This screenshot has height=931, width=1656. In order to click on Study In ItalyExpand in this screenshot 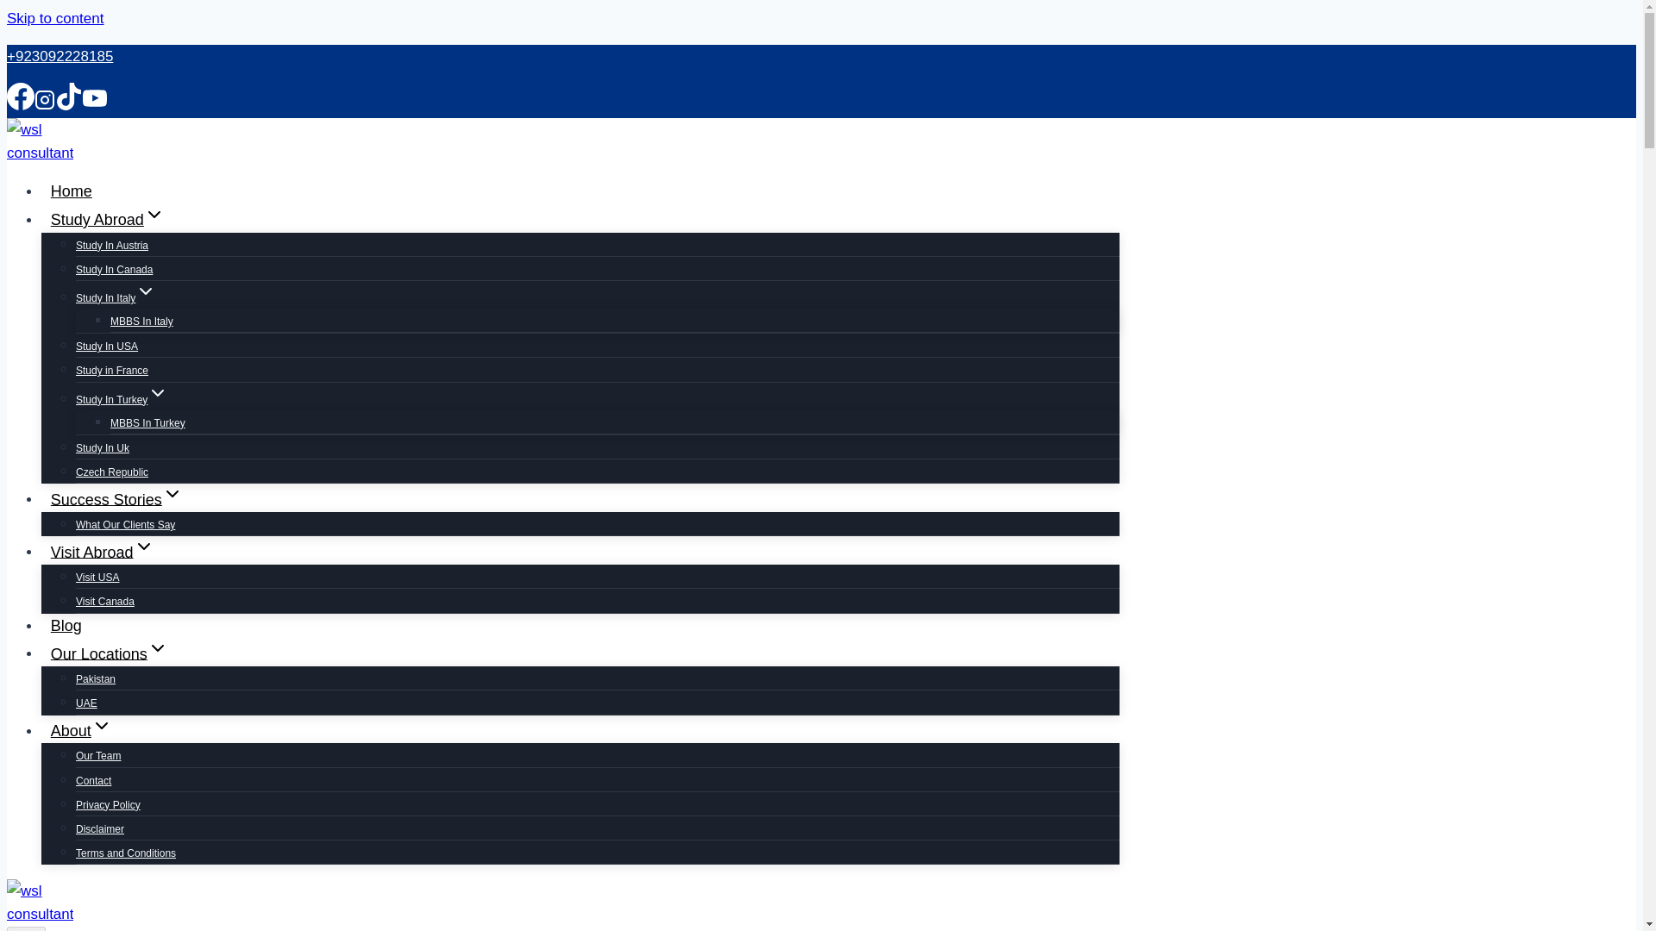, I will do `click(116, 298)`.